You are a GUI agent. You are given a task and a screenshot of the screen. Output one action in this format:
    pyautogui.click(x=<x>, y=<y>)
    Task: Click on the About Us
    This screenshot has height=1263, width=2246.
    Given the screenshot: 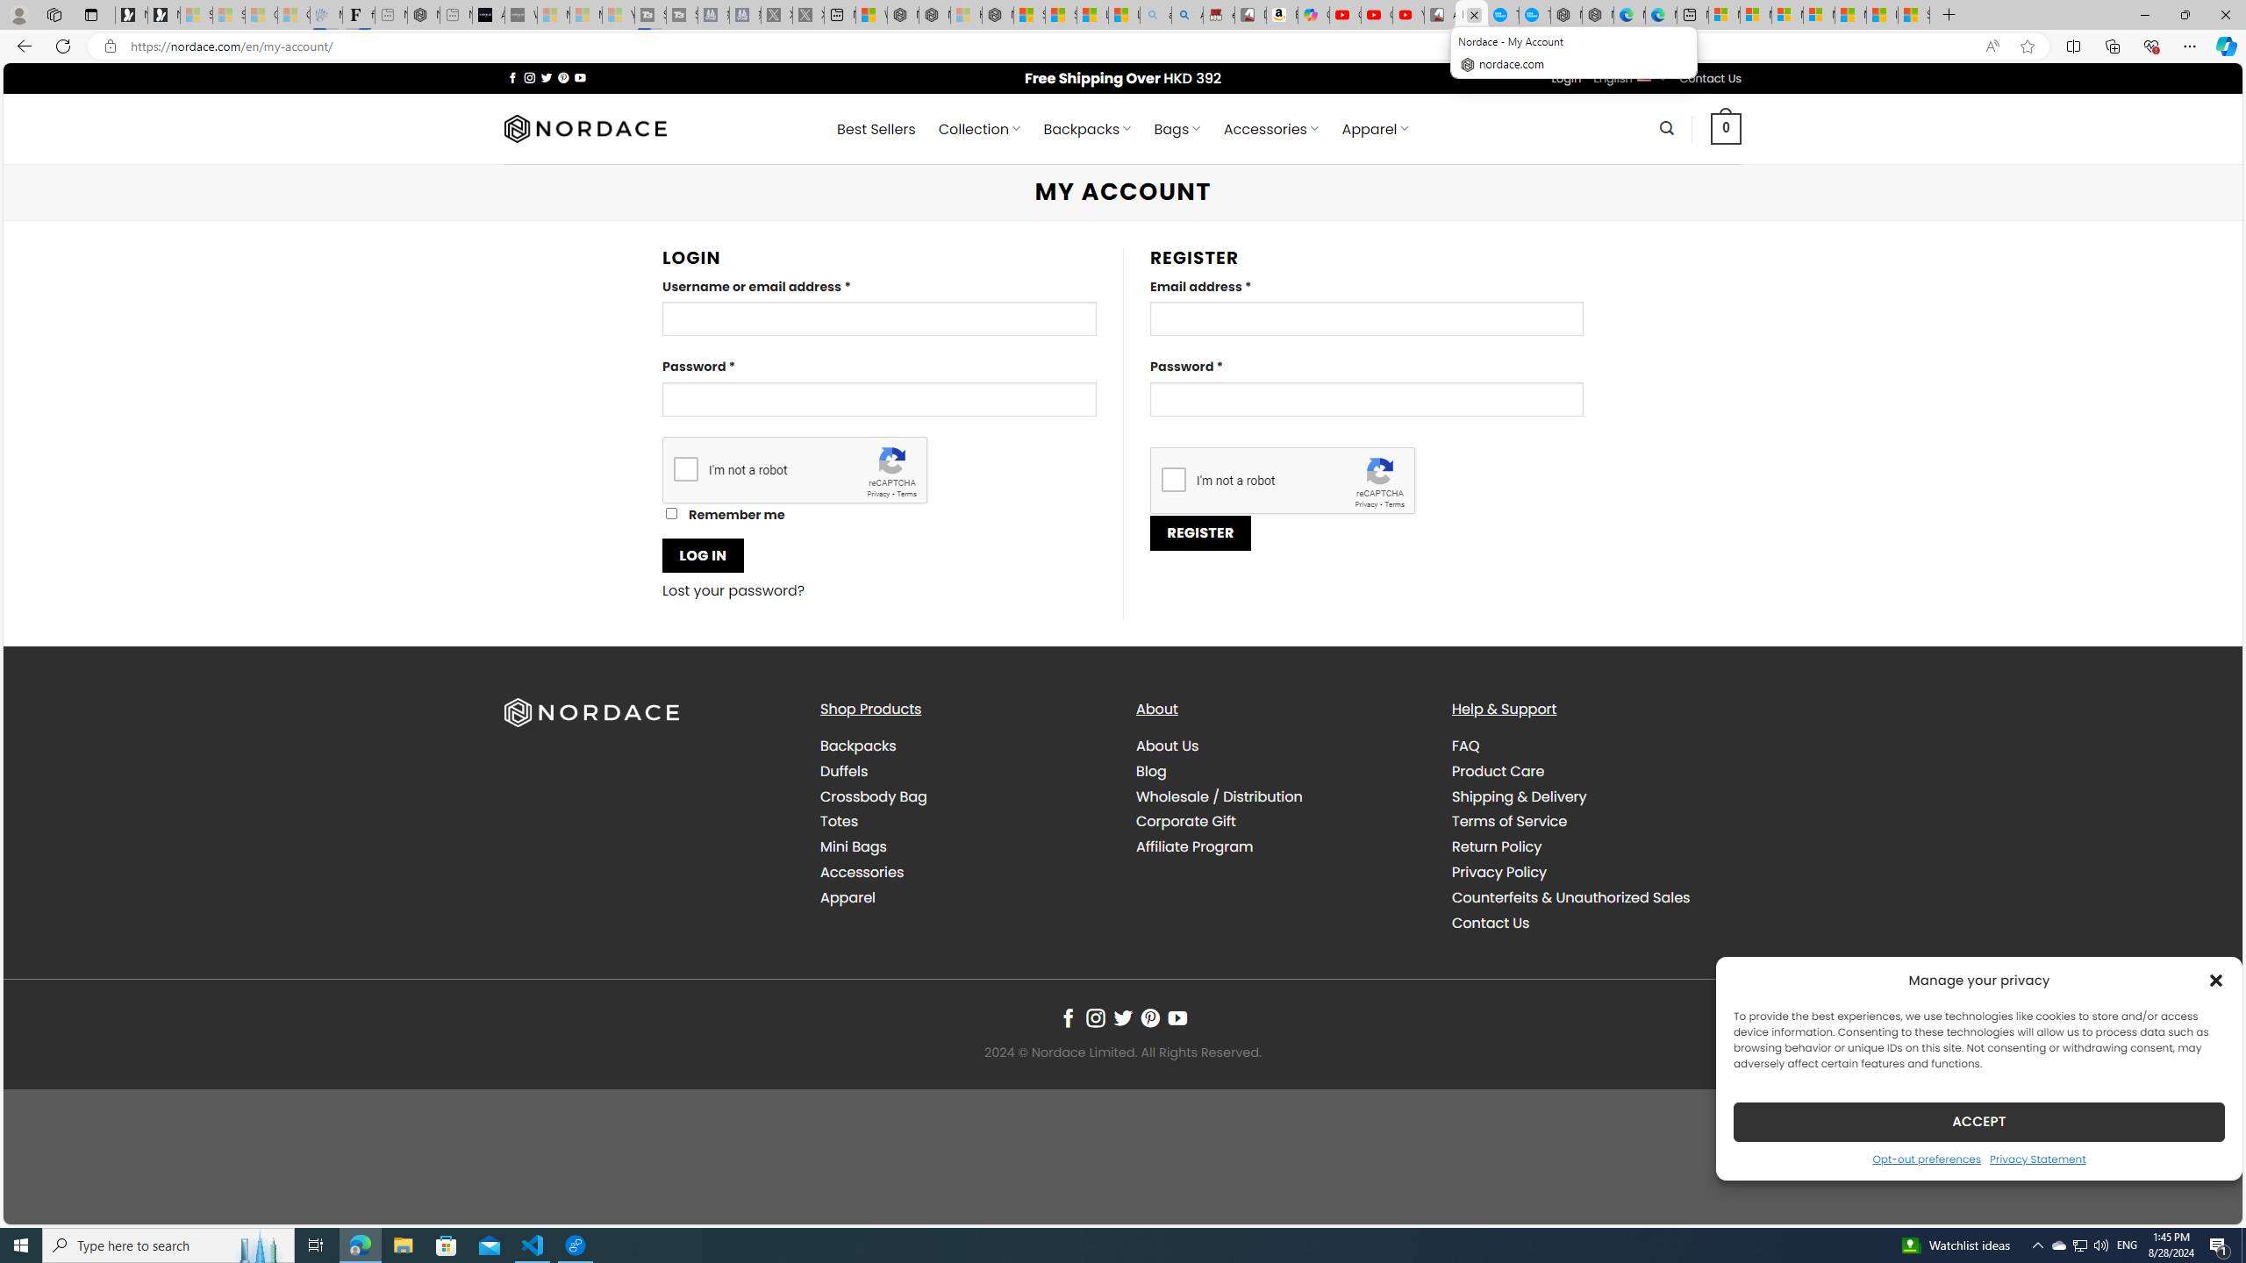 What is the action you would take?
    pyautogui.click(x=1168, y=746)
    